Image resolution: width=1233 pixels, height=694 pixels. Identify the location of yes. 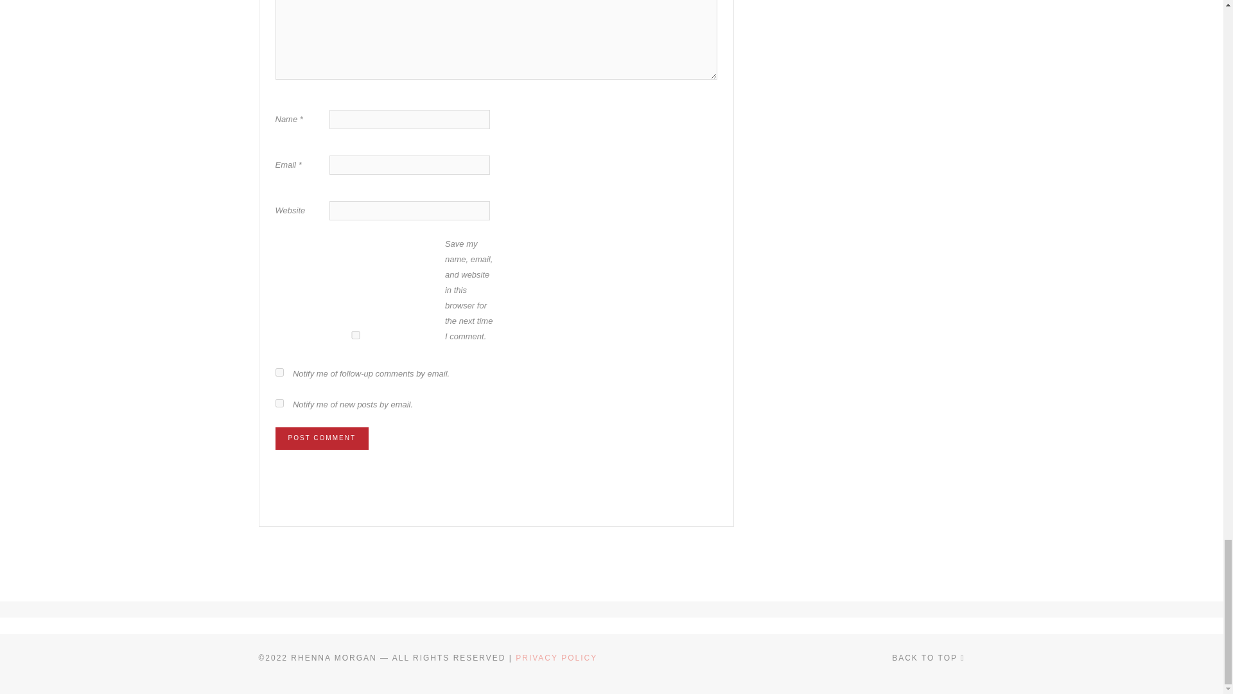
(354, 335).